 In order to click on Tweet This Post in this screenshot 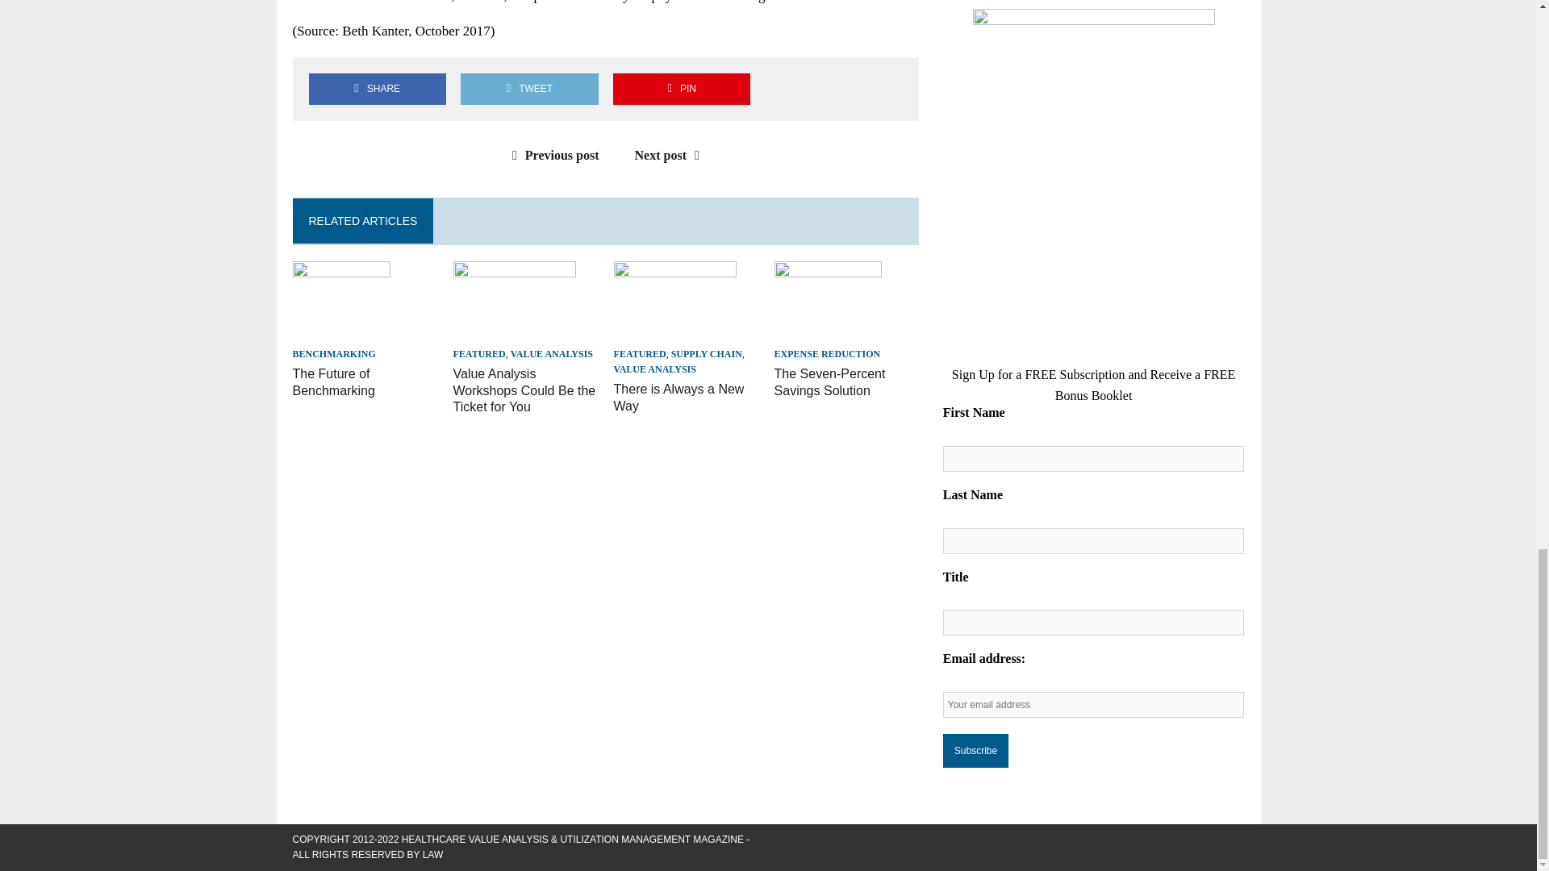, I will do `click(529, 89)`.